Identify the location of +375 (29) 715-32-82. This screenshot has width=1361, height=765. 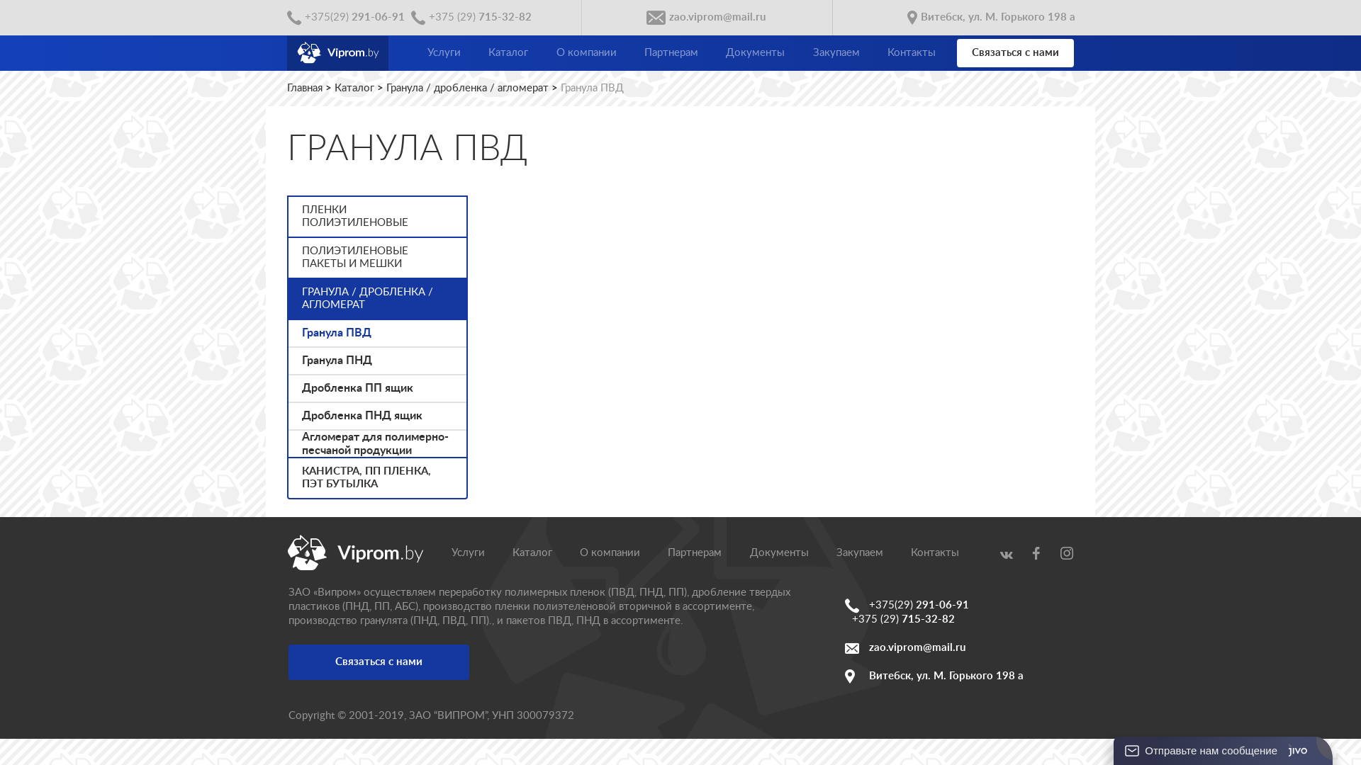
(471, 18).